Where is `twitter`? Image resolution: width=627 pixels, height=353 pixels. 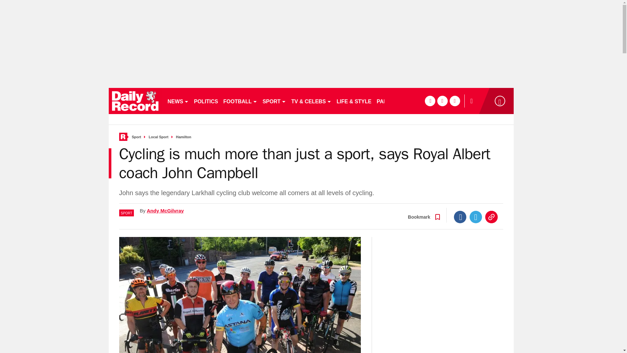 twitter is located at coordinates (442, 101).